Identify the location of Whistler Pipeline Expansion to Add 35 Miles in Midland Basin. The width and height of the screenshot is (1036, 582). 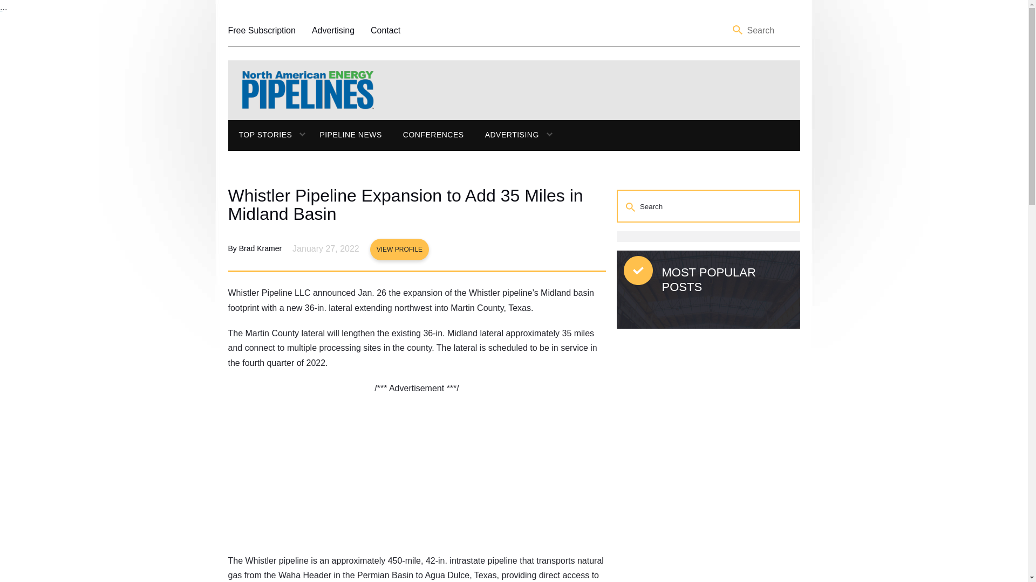
(417, 204).